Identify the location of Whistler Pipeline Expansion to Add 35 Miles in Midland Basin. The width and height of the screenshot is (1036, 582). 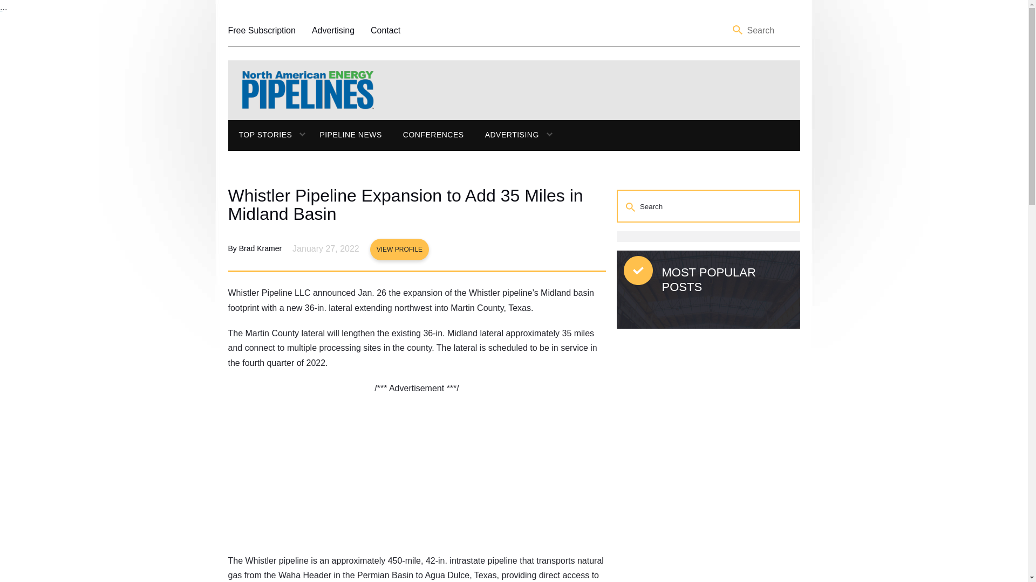
(417, 204).